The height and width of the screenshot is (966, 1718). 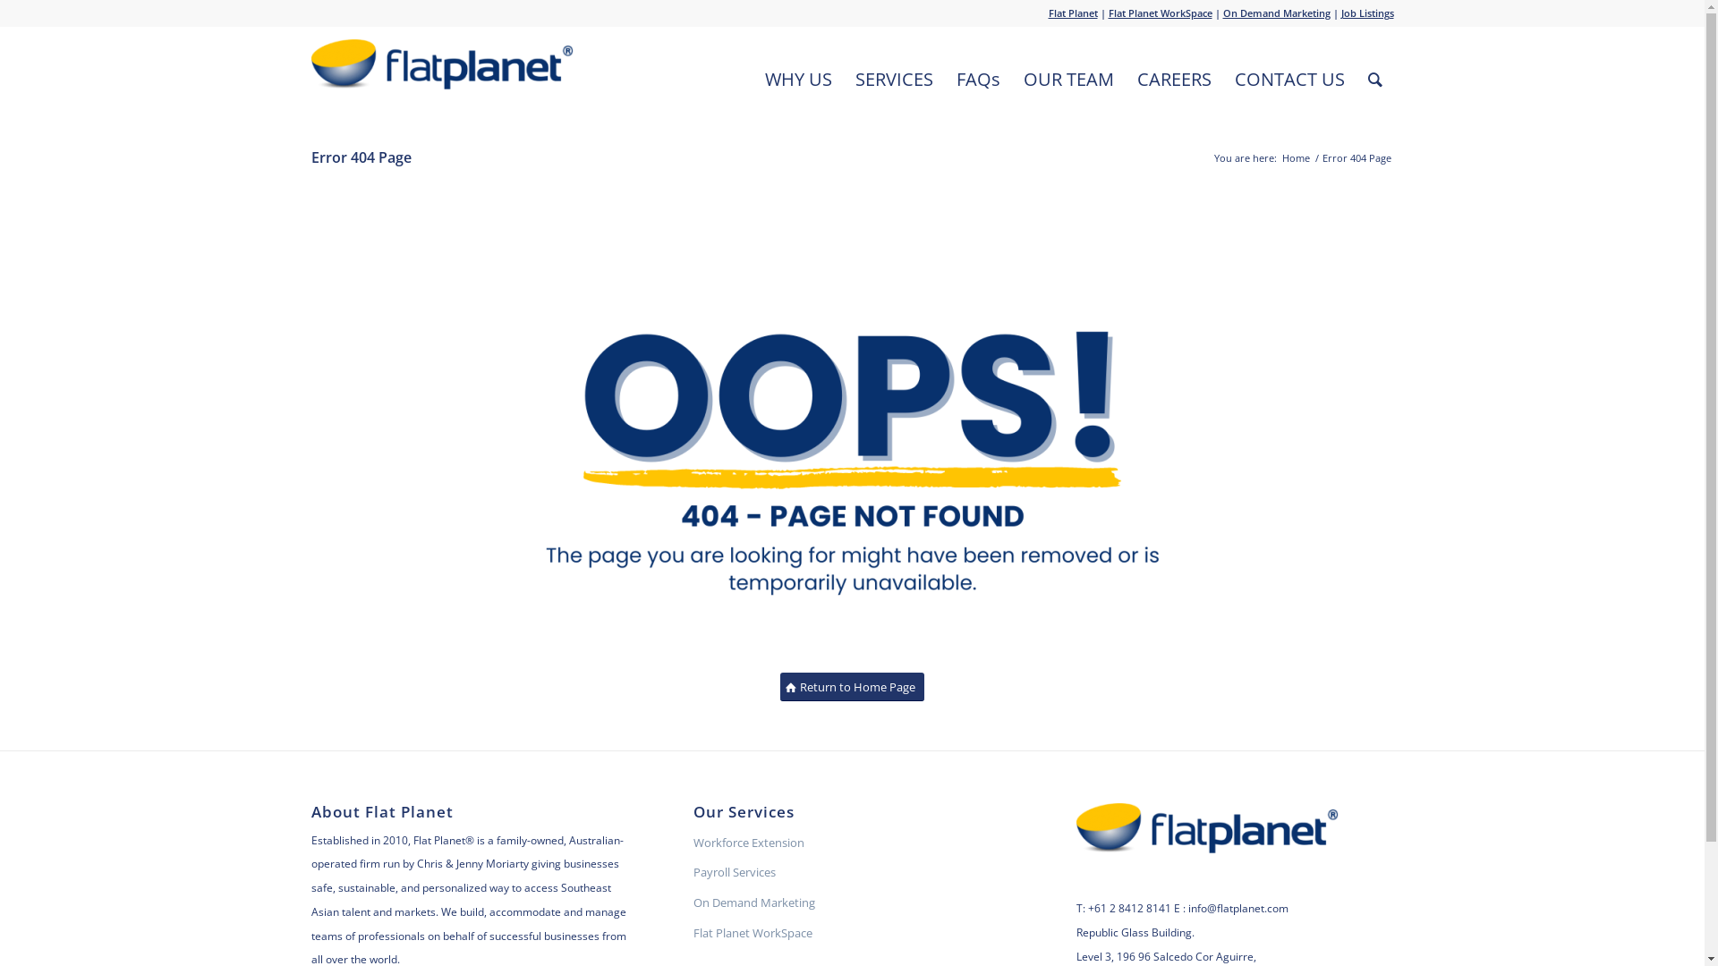 I want to click on 404 (4), so click(x=853, y=445).